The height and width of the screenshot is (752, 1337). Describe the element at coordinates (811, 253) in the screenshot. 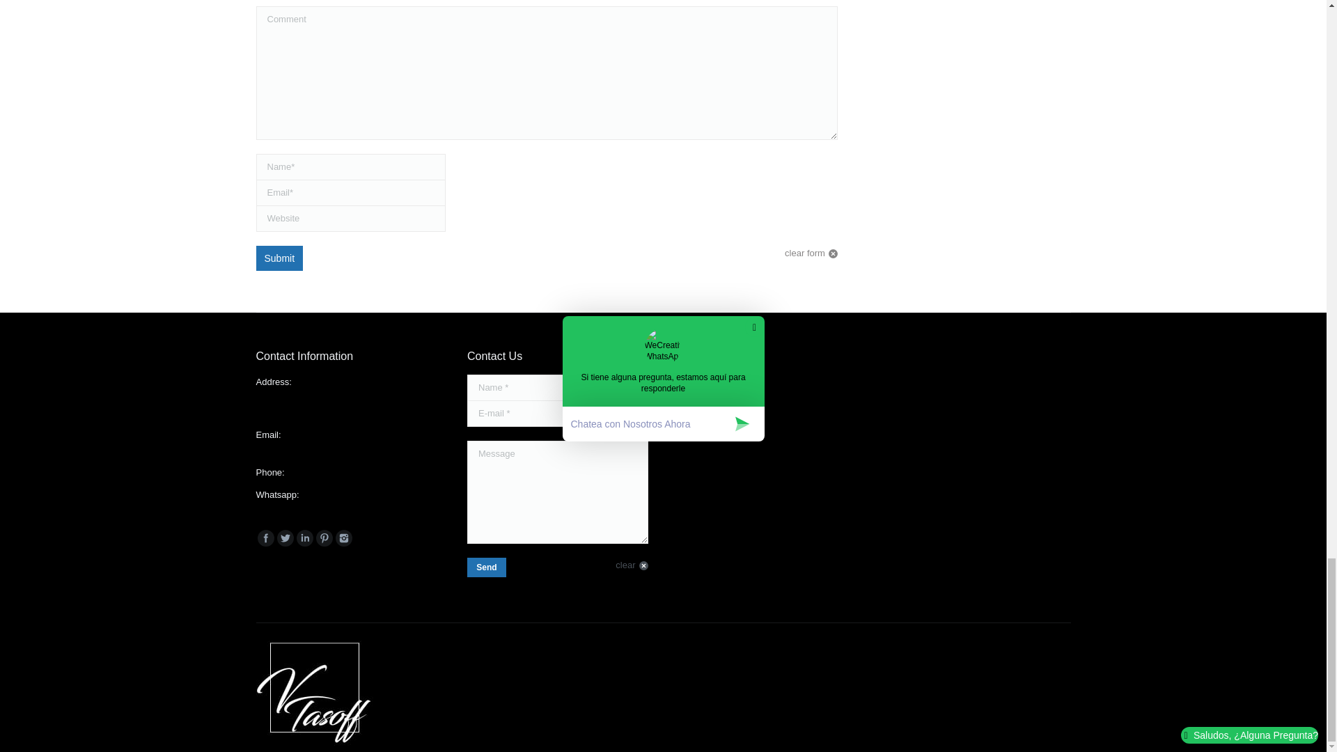

I see `clear form` at that location.